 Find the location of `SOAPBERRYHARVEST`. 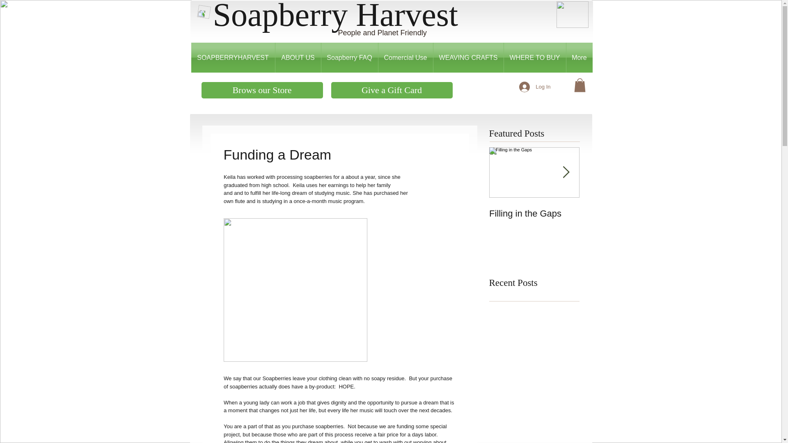

SOAPBERRYHARVEST is located at coordinates (233, 57).